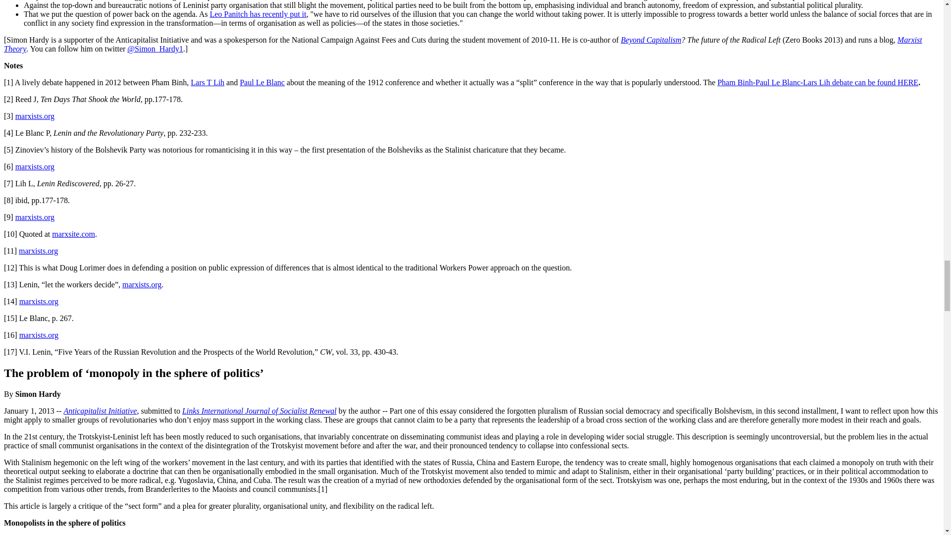 The height and width of the screenshot is (535, 951). What do you see at coordinates (651, 40) in the screenshot?
I see `Beyond Capitalism` at bounding box center [651, 40].